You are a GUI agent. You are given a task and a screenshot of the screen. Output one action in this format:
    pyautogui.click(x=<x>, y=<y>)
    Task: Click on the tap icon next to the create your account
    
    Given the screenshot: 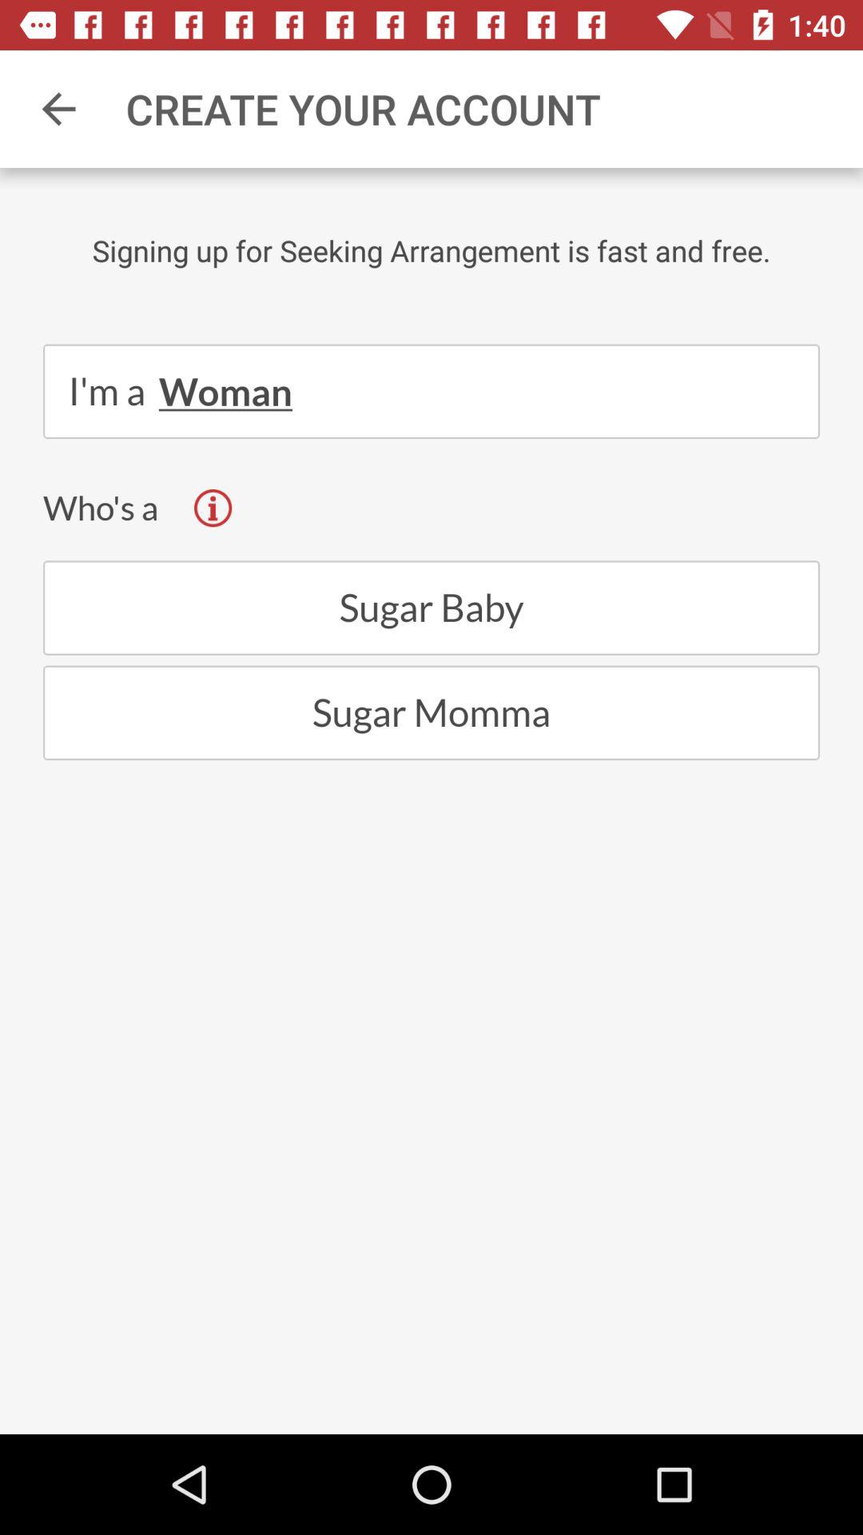 What is the action you would take?
    pyautogui.click(x=58, y=109)
    